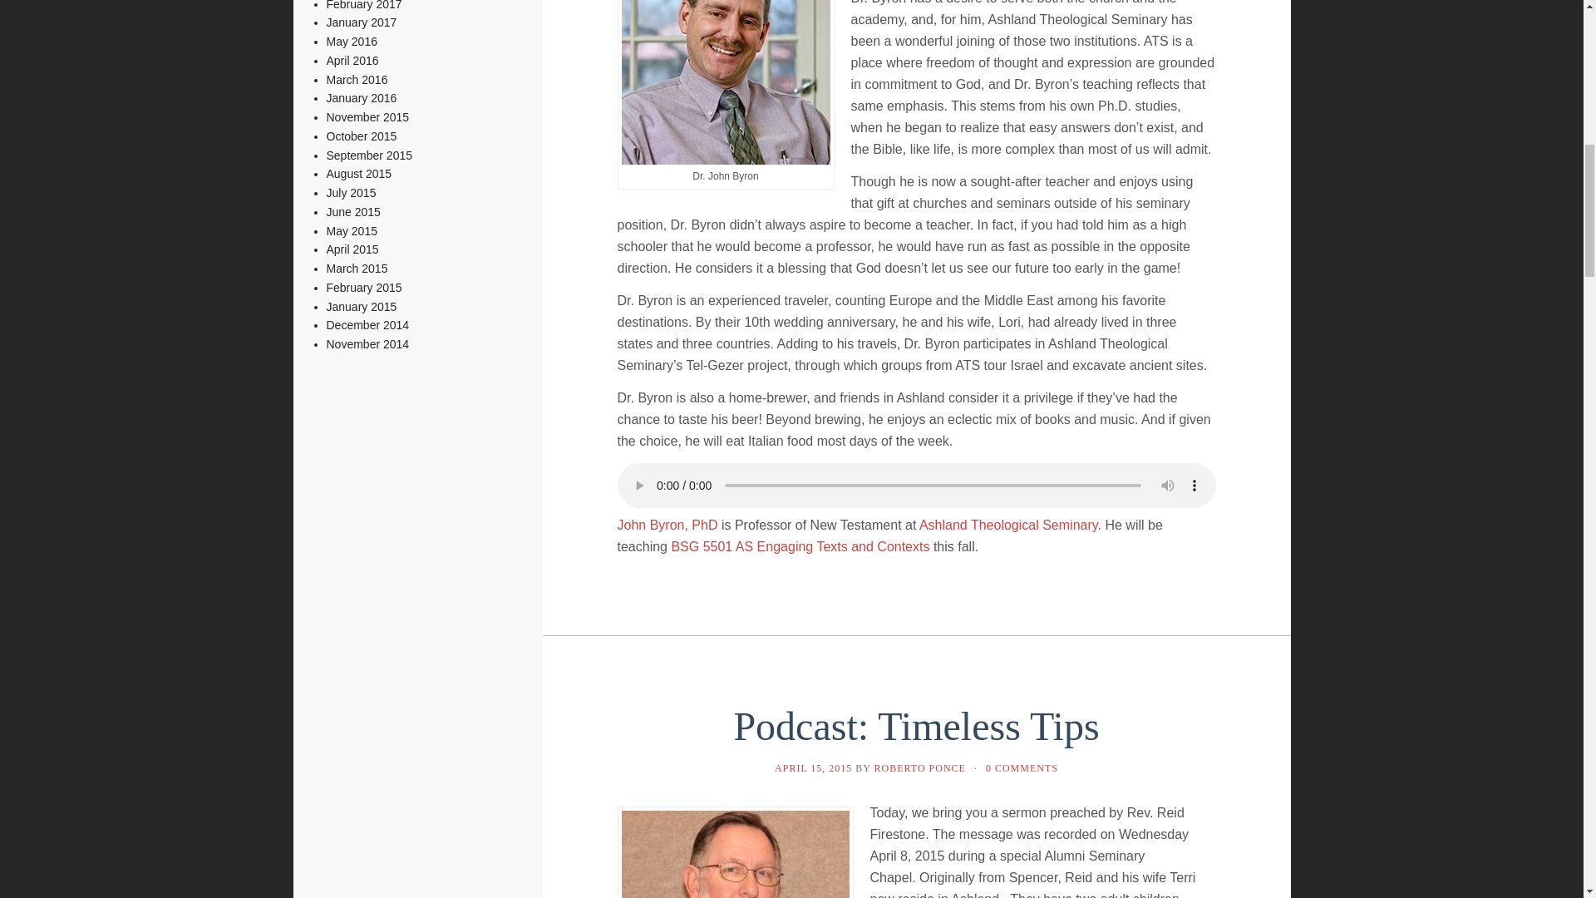  Describe the element at coordinates (368, 155) in the screenshot. I see `September 2015` at that location.